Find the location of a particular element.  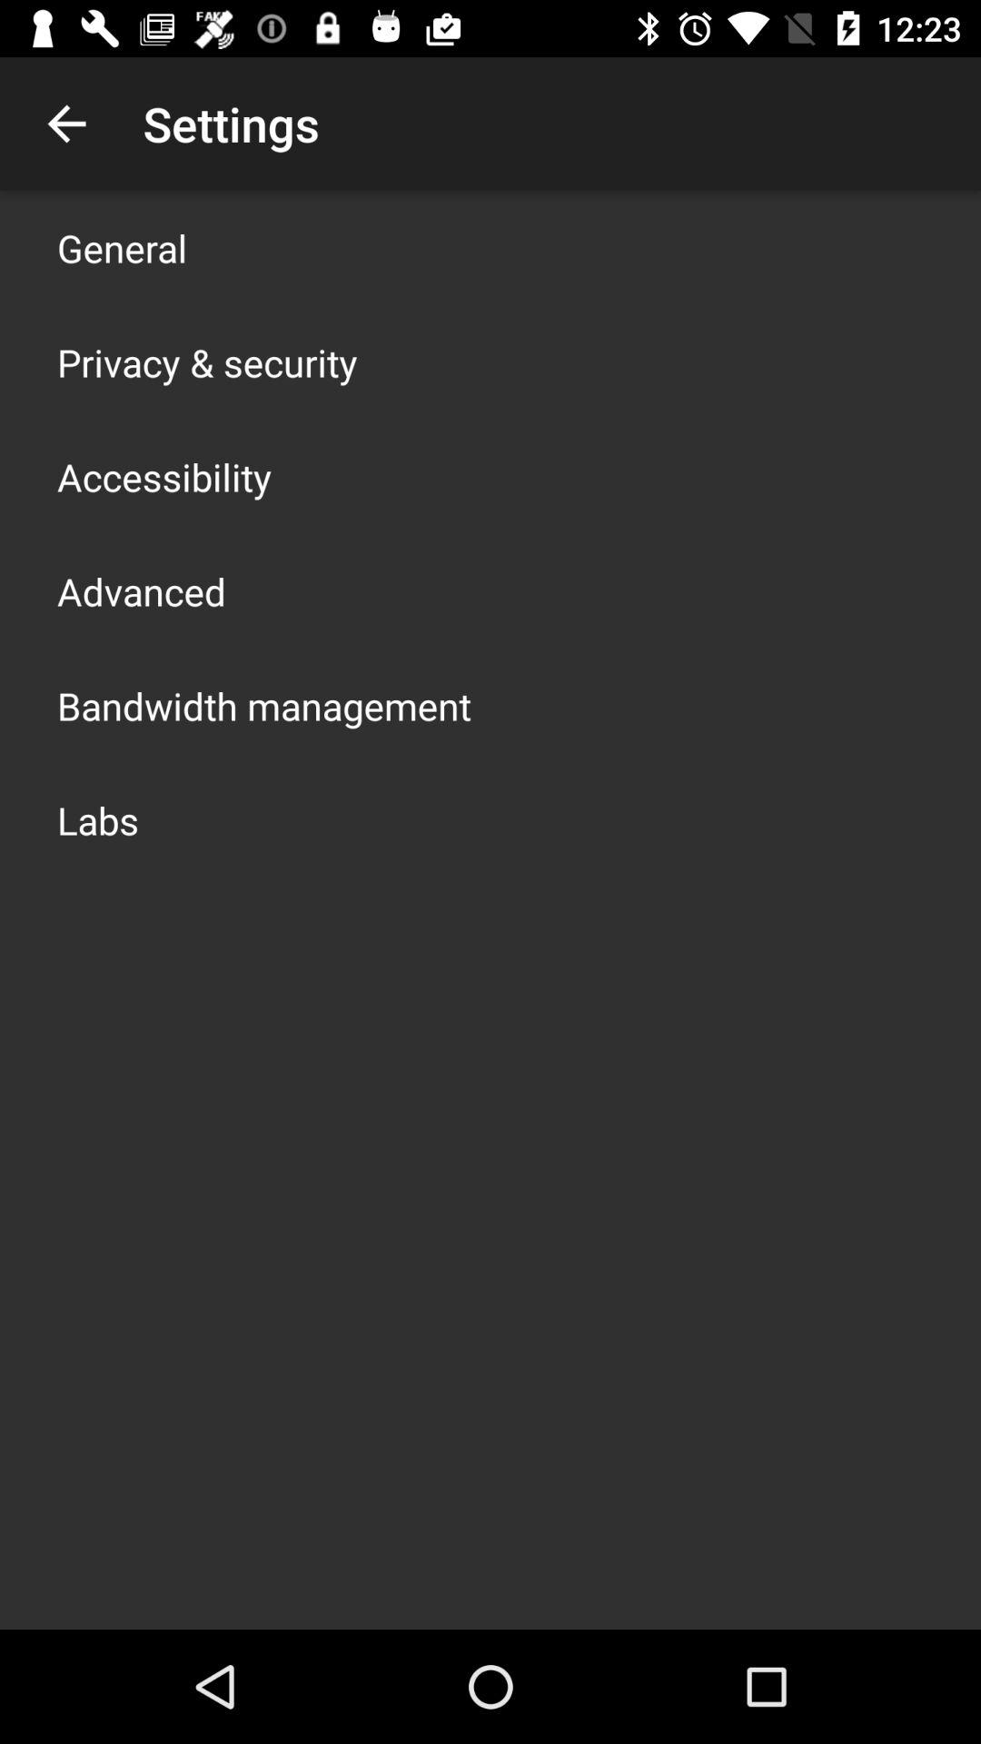

turn on app next to the settings item is located at coordinates (66, 124).